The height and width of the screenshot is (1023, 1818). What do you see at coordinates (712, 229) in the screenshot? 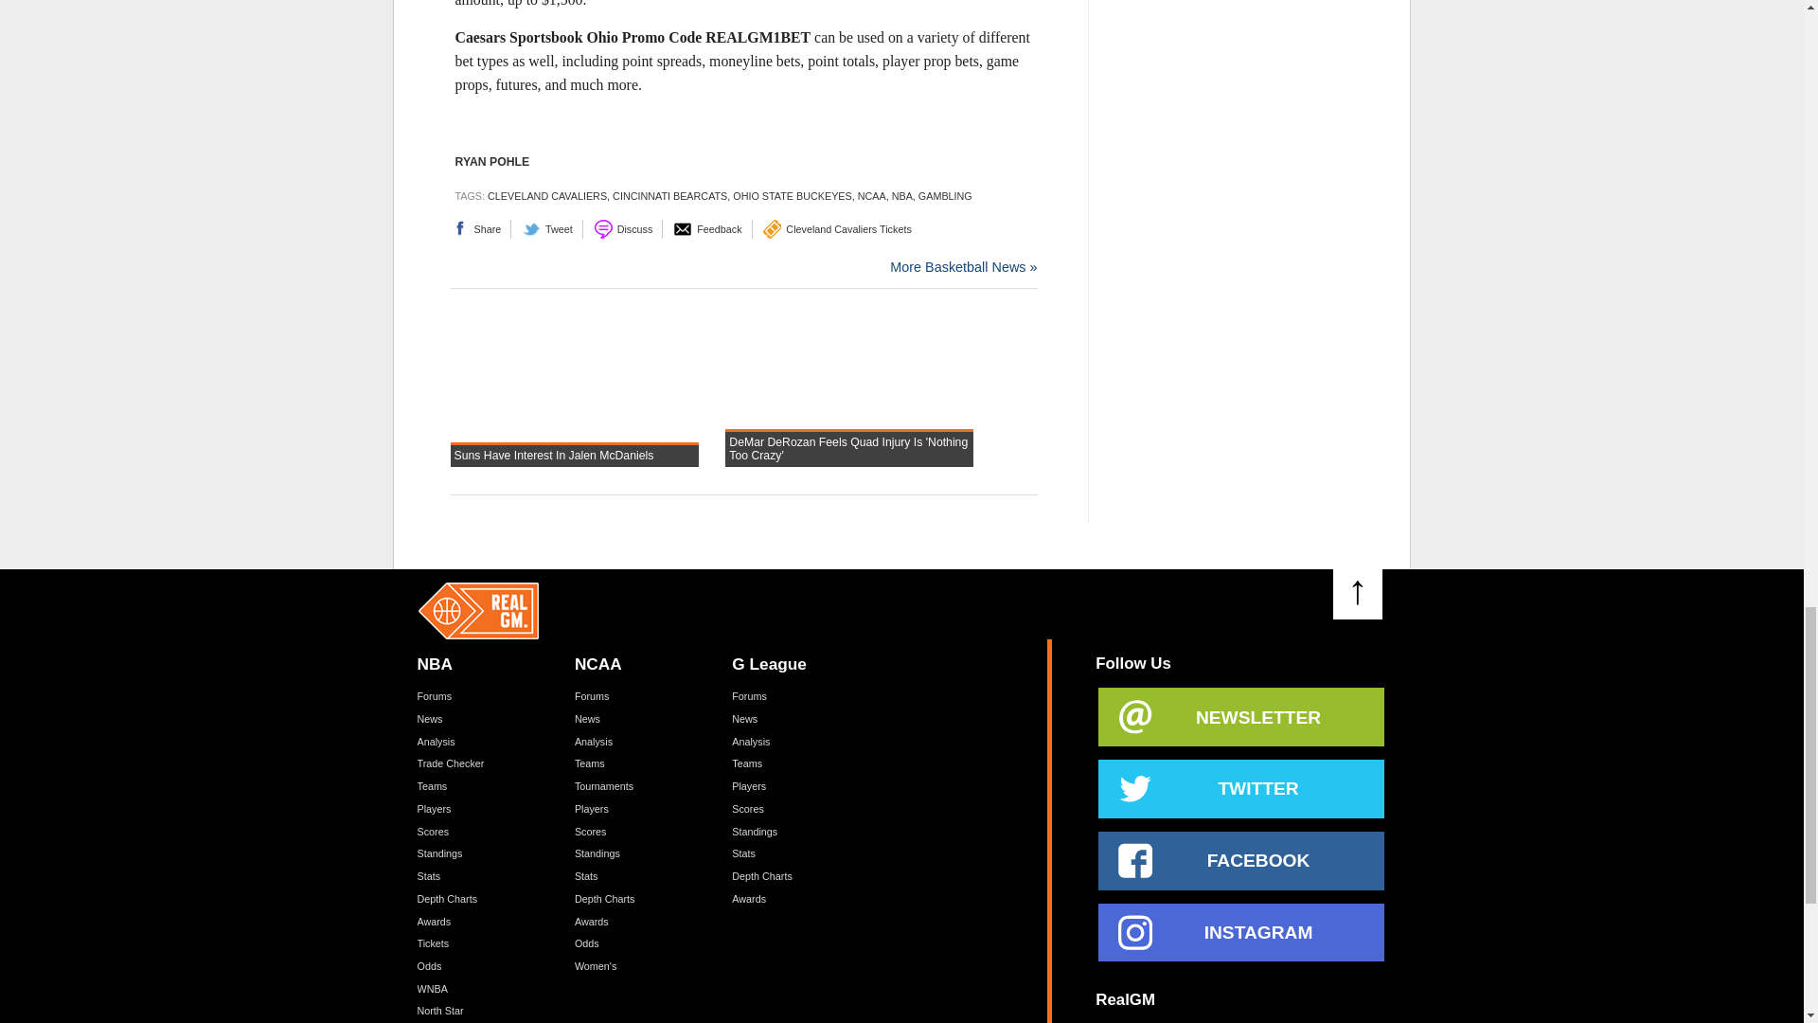
I see `Send Feedback` at bounding box center [712, 229].